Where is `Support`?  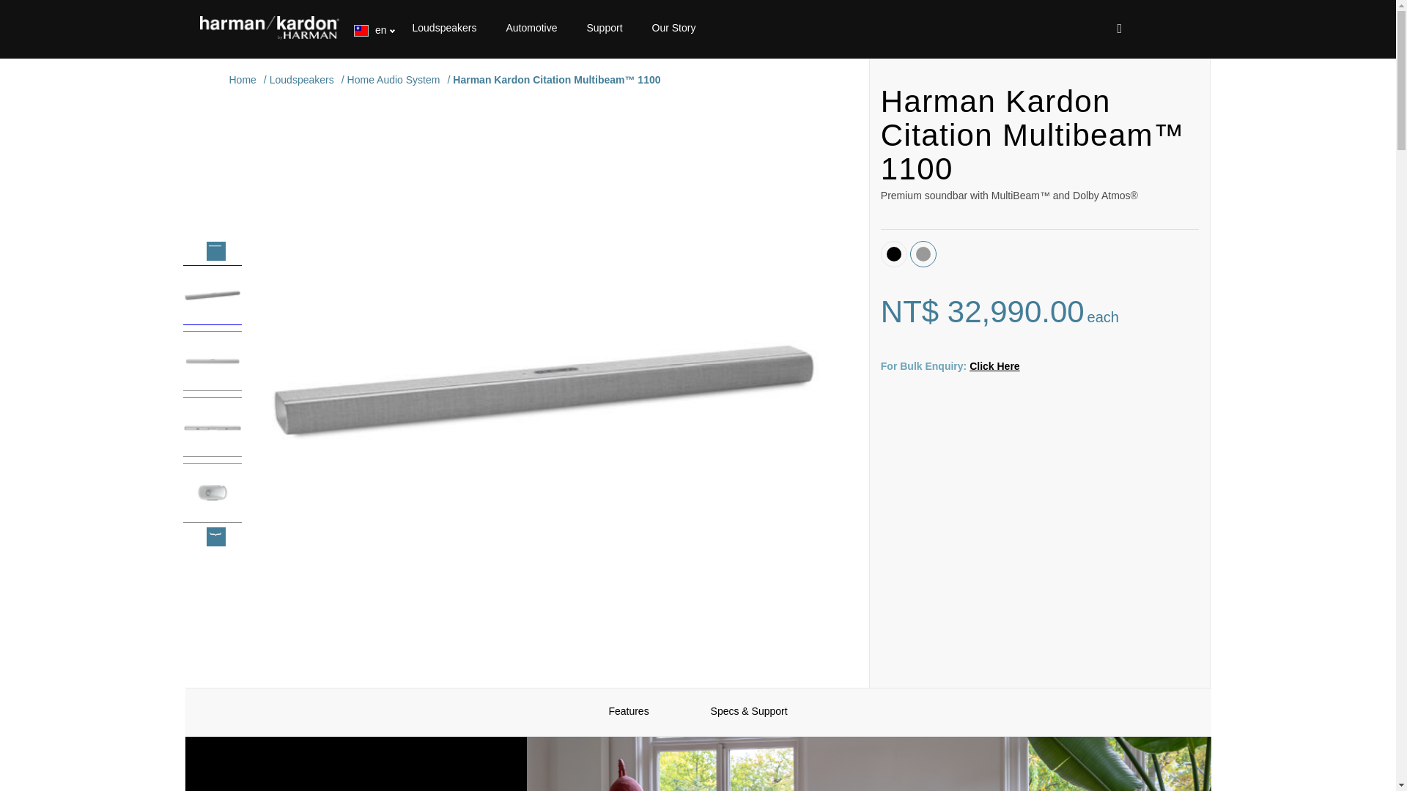
Support is located at coordinates (604, 28).